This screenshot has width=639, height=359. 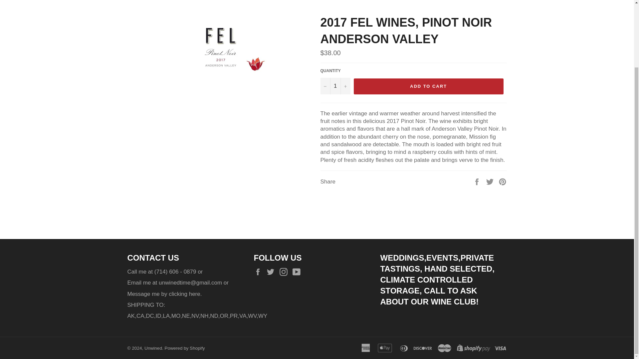 I want to click on Tweet on Twitter, so click(x=491, y=181).